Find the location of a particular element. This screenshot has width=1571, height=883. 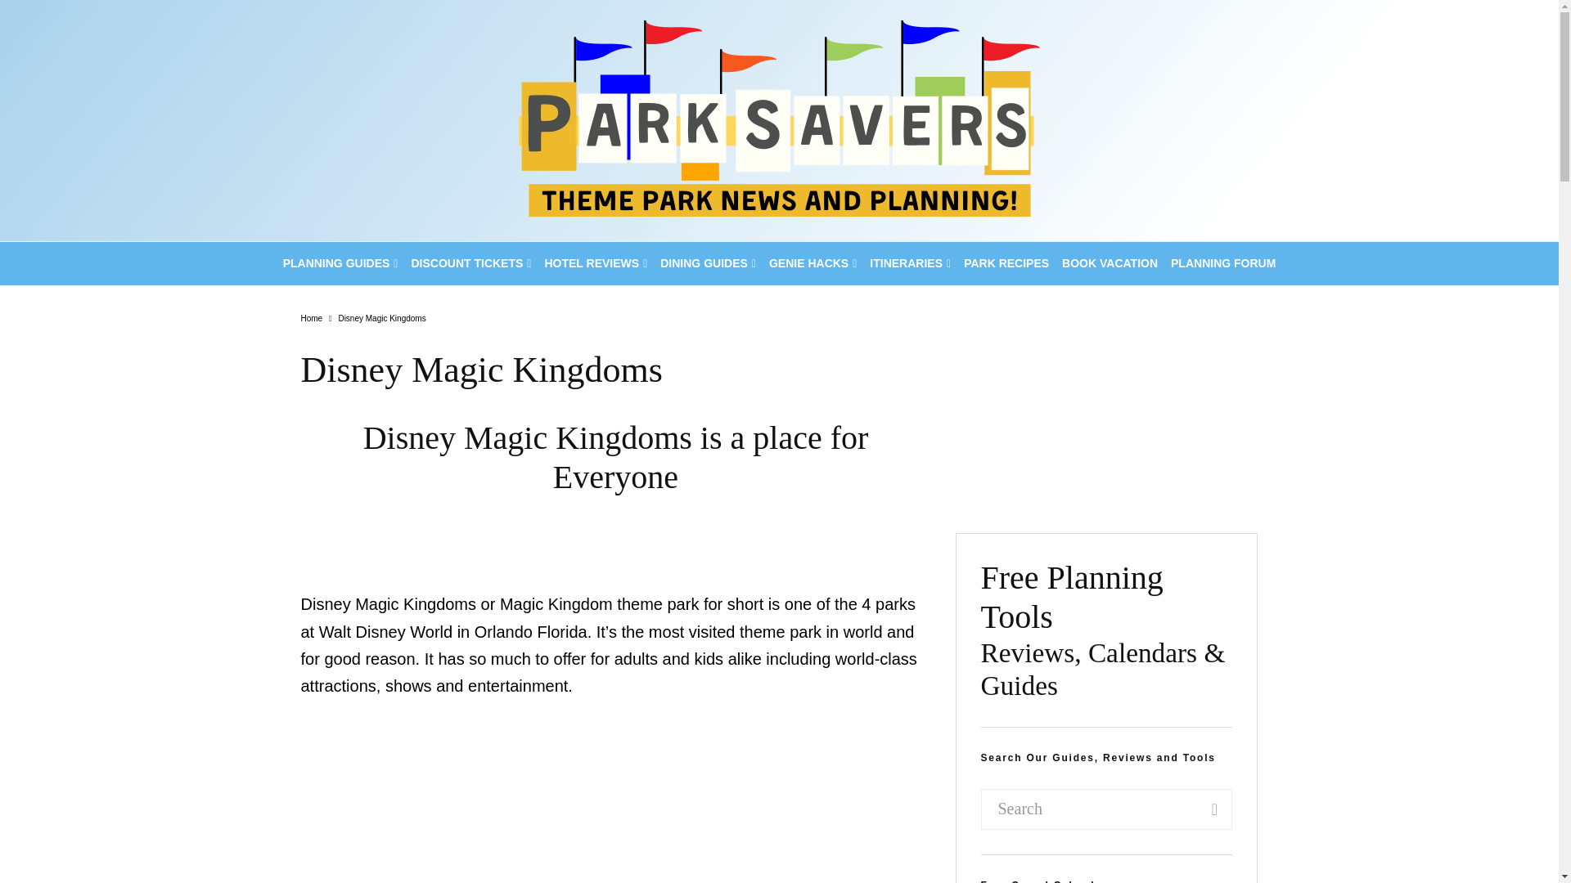

GENIE HACKS is located at coordinates (812, 263).